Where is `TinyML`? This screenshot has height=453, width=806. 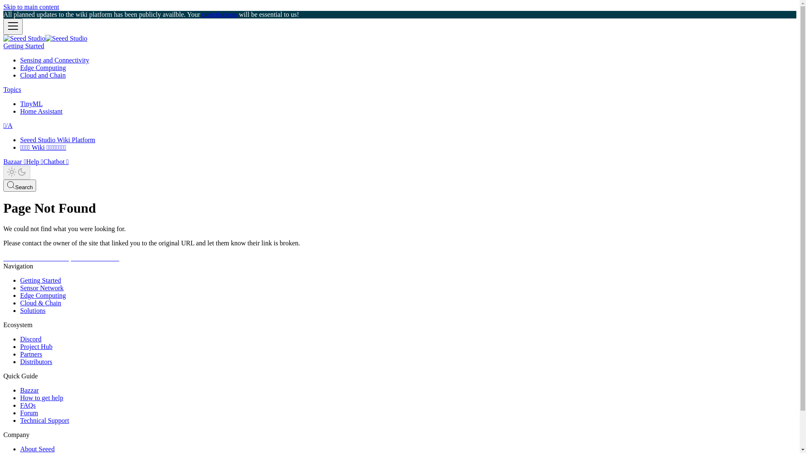 TinyML is located at coordinates (31, 104).